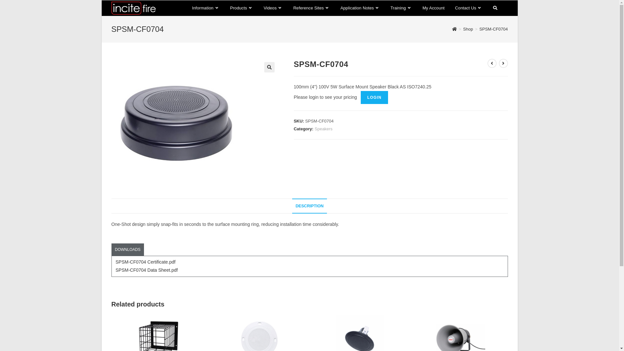  What do you see at coordinates (242, 8) in the screenshot?
I see `Products` at bounding box center [242, 8].